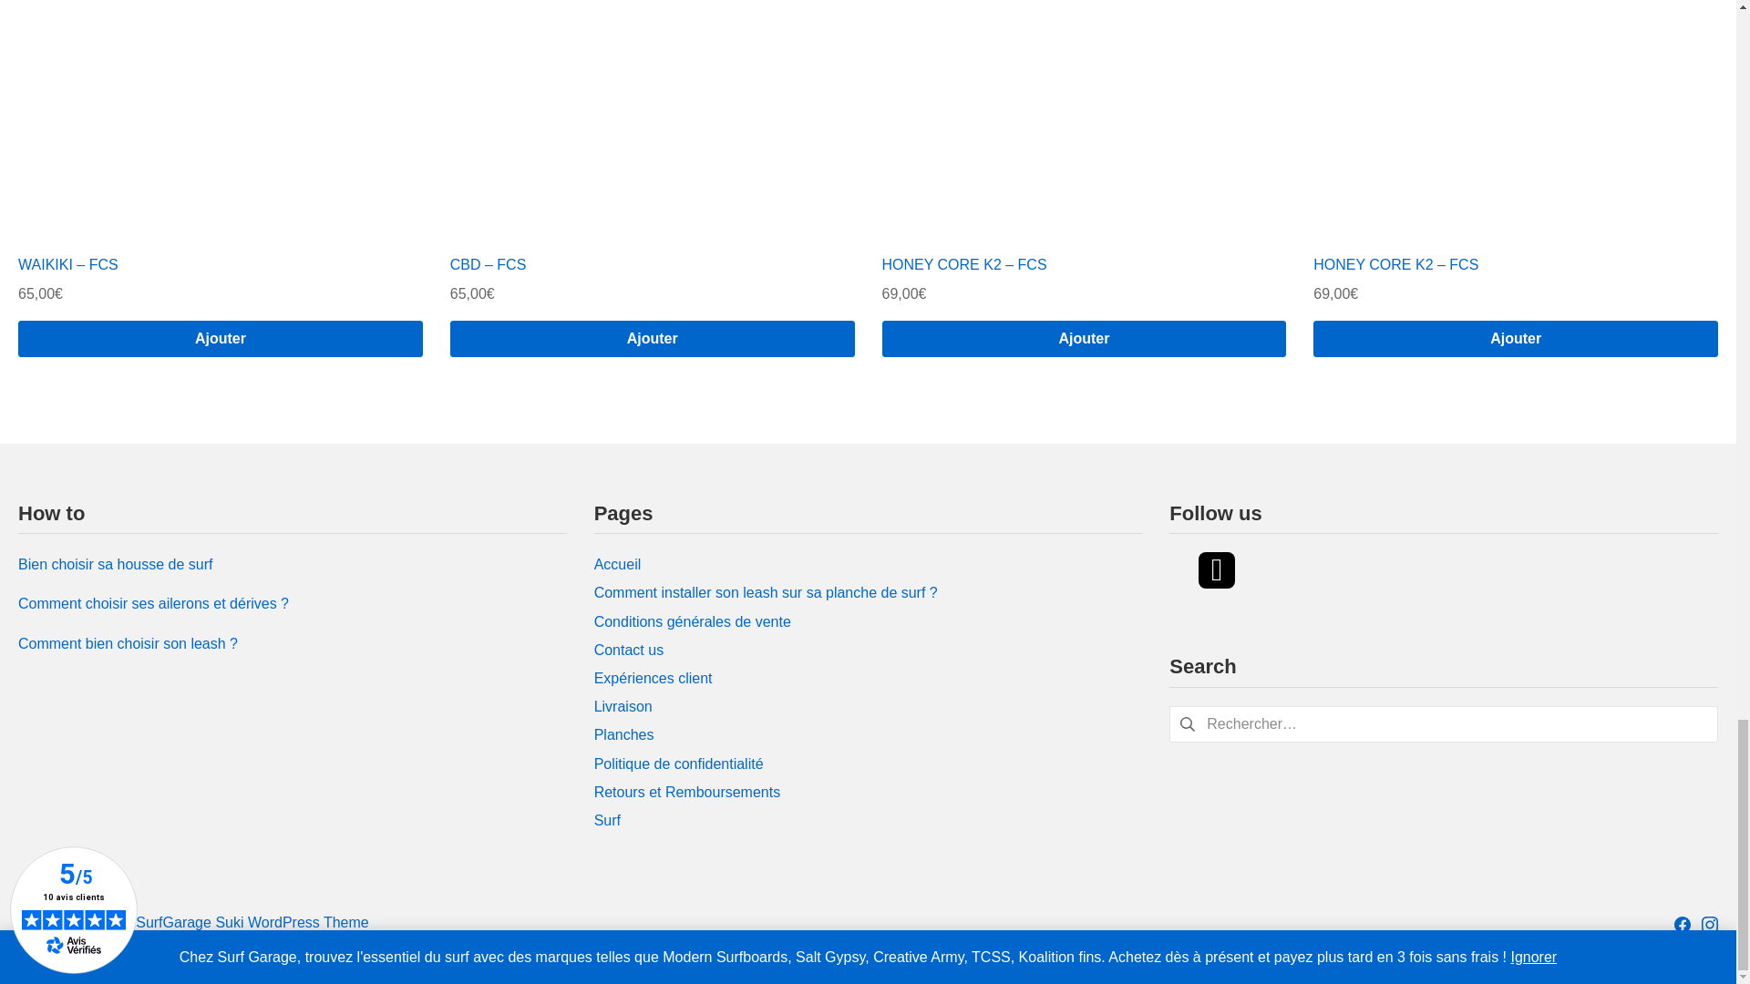  What do you see at coordinates (1710, 924) in the screenshot?
I see `Instagram` at bounding box center [1710, 924].